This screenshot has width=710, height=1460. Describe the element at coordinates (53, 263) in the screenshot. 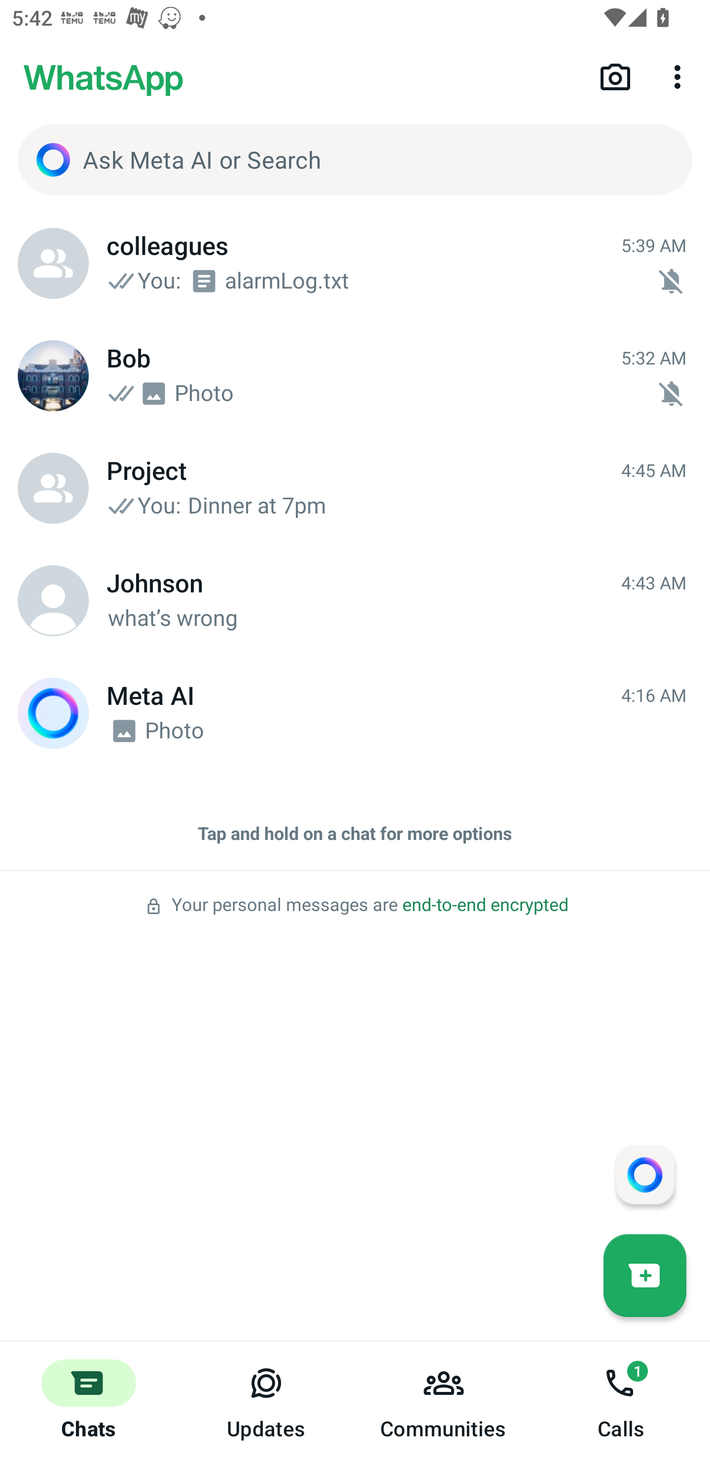

I see `colleagues` at that location.